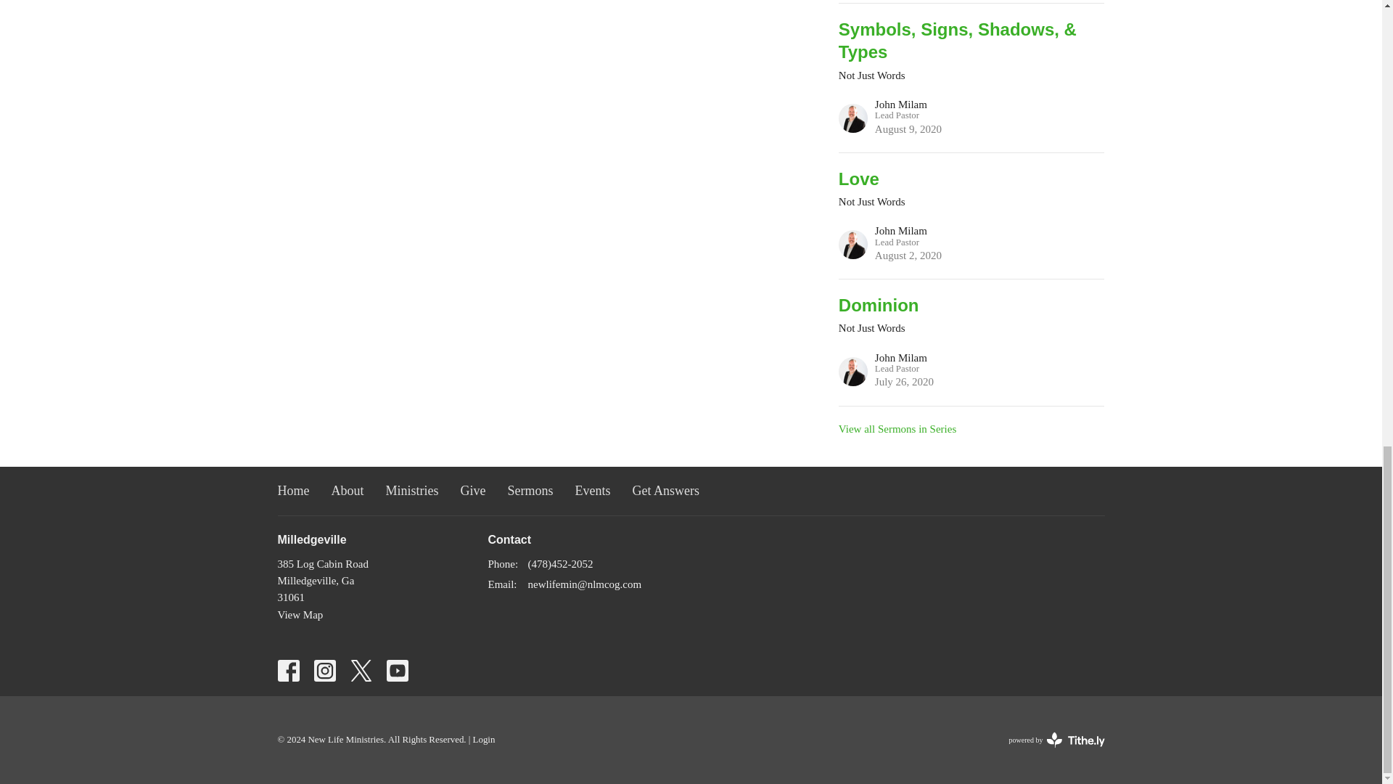  I want to click on Dominion, so click(971, 305).